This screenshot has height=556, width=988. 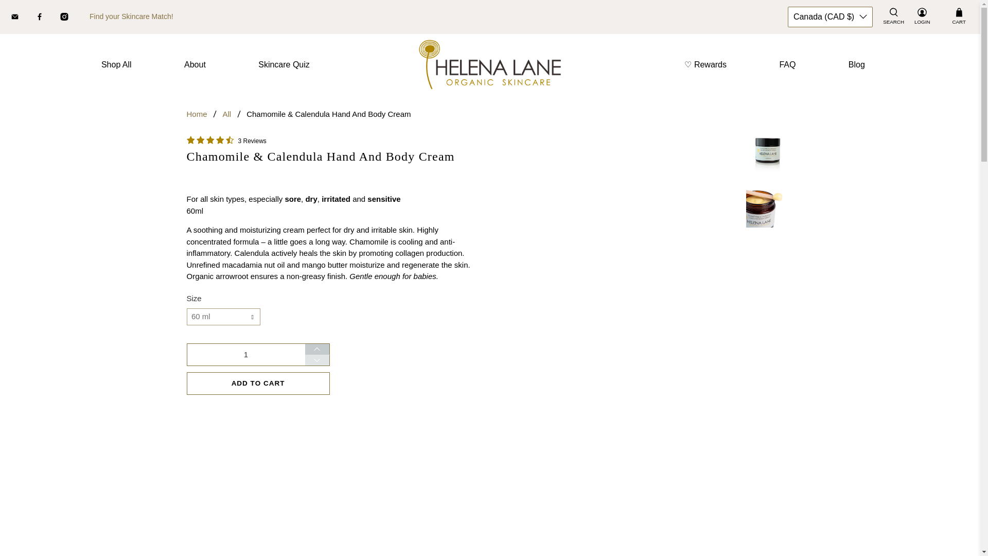 What do you see at coordinates (22, 18) in the screenshot?
I see `Email Helena Lane Skincare` at bounding box center [22, 18].